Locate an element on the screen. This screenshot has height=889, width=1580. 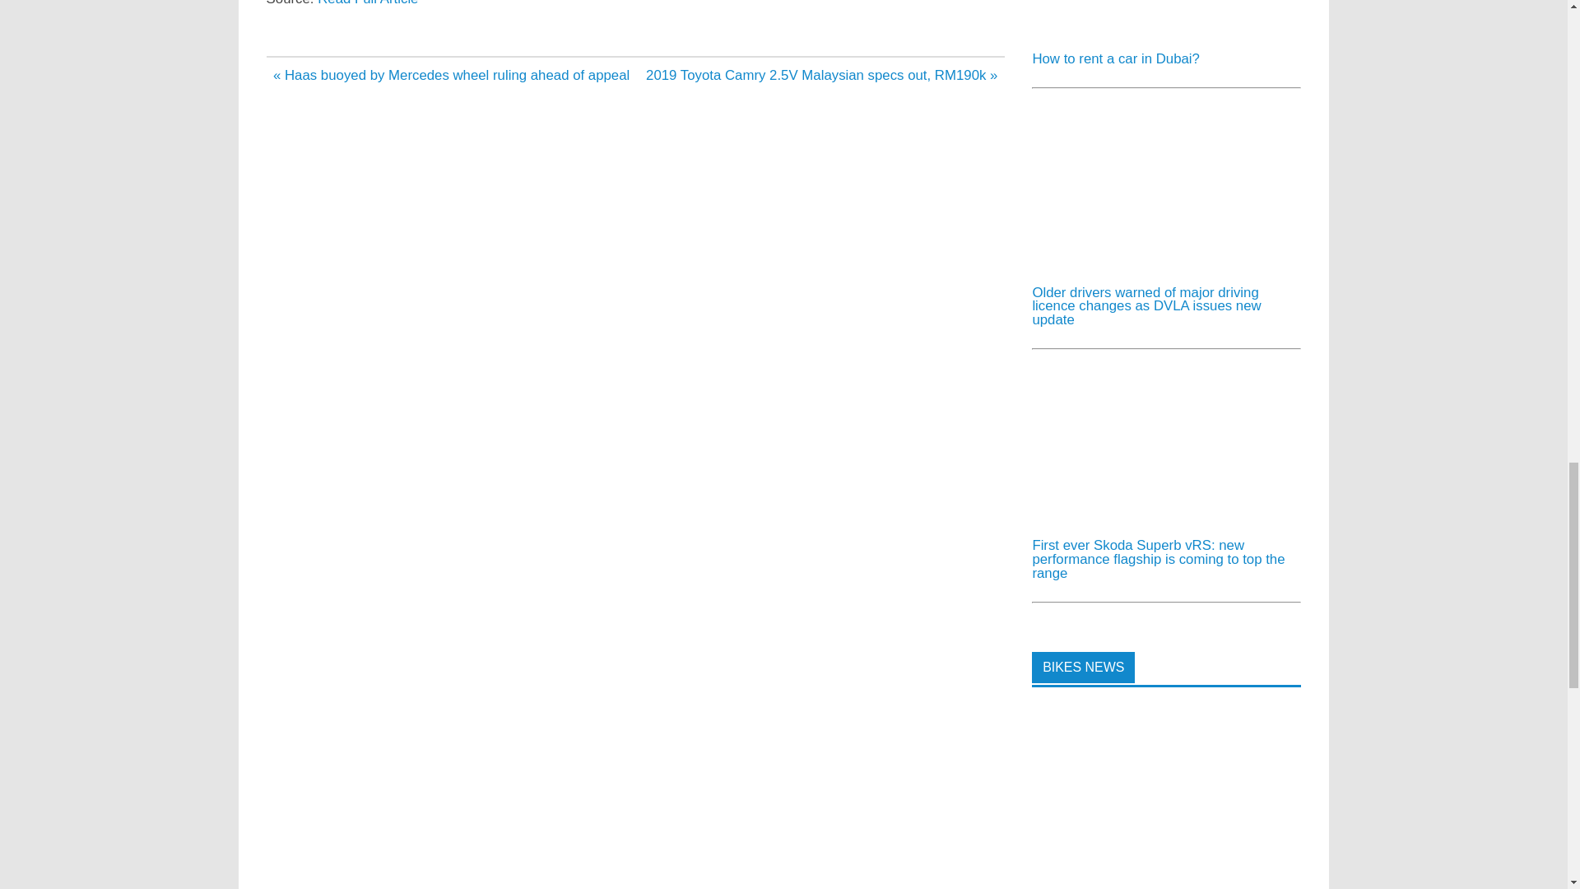
How to rent a car in Dubai? is located at coordinates (1155, 31).